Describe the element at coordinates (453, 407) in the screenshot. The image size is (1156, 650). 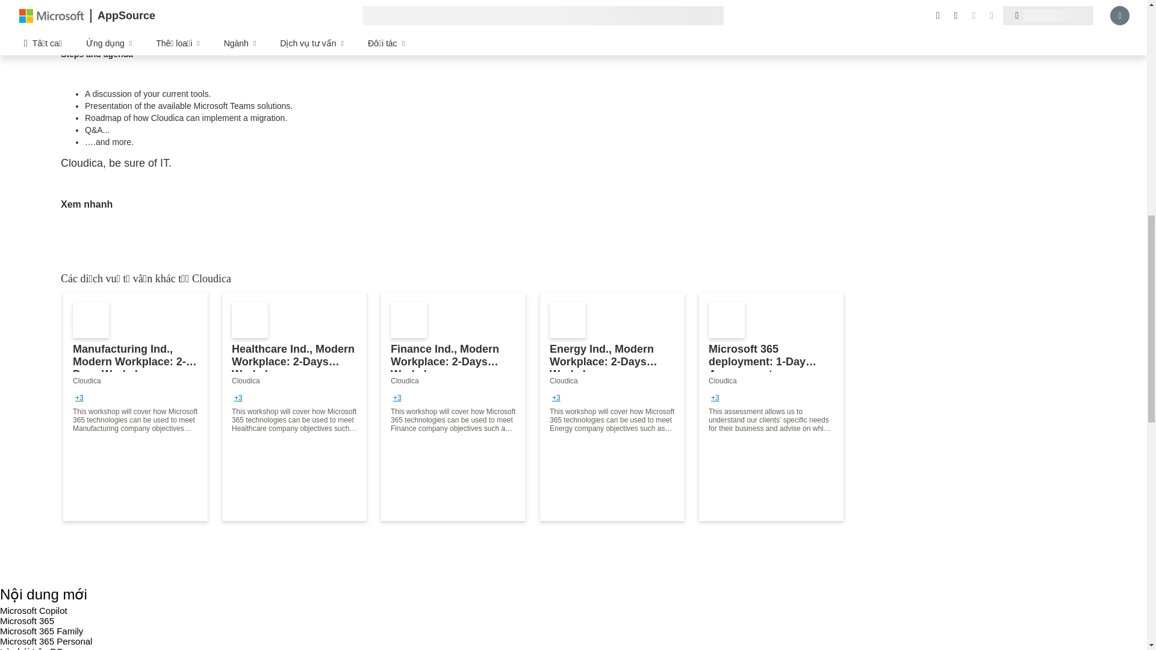
I see `Finance Ind., Modern Workplace: 2-Days Workshop` at that location.